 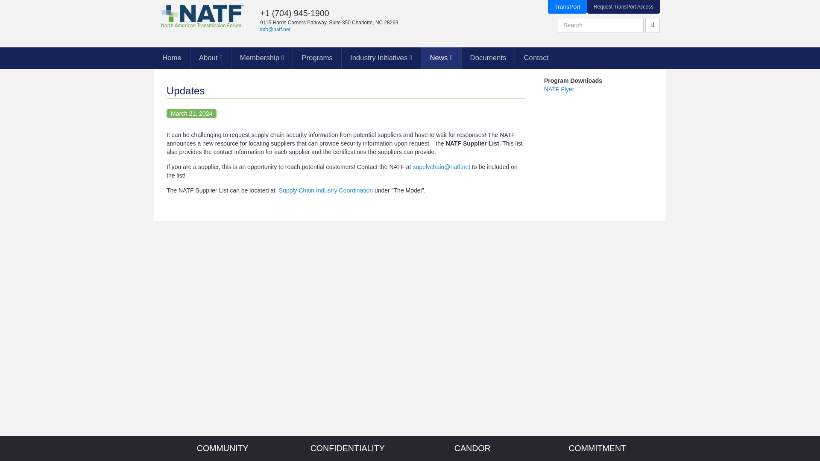 I want to click on Industry Initiatives, so click(x=381, y=58).